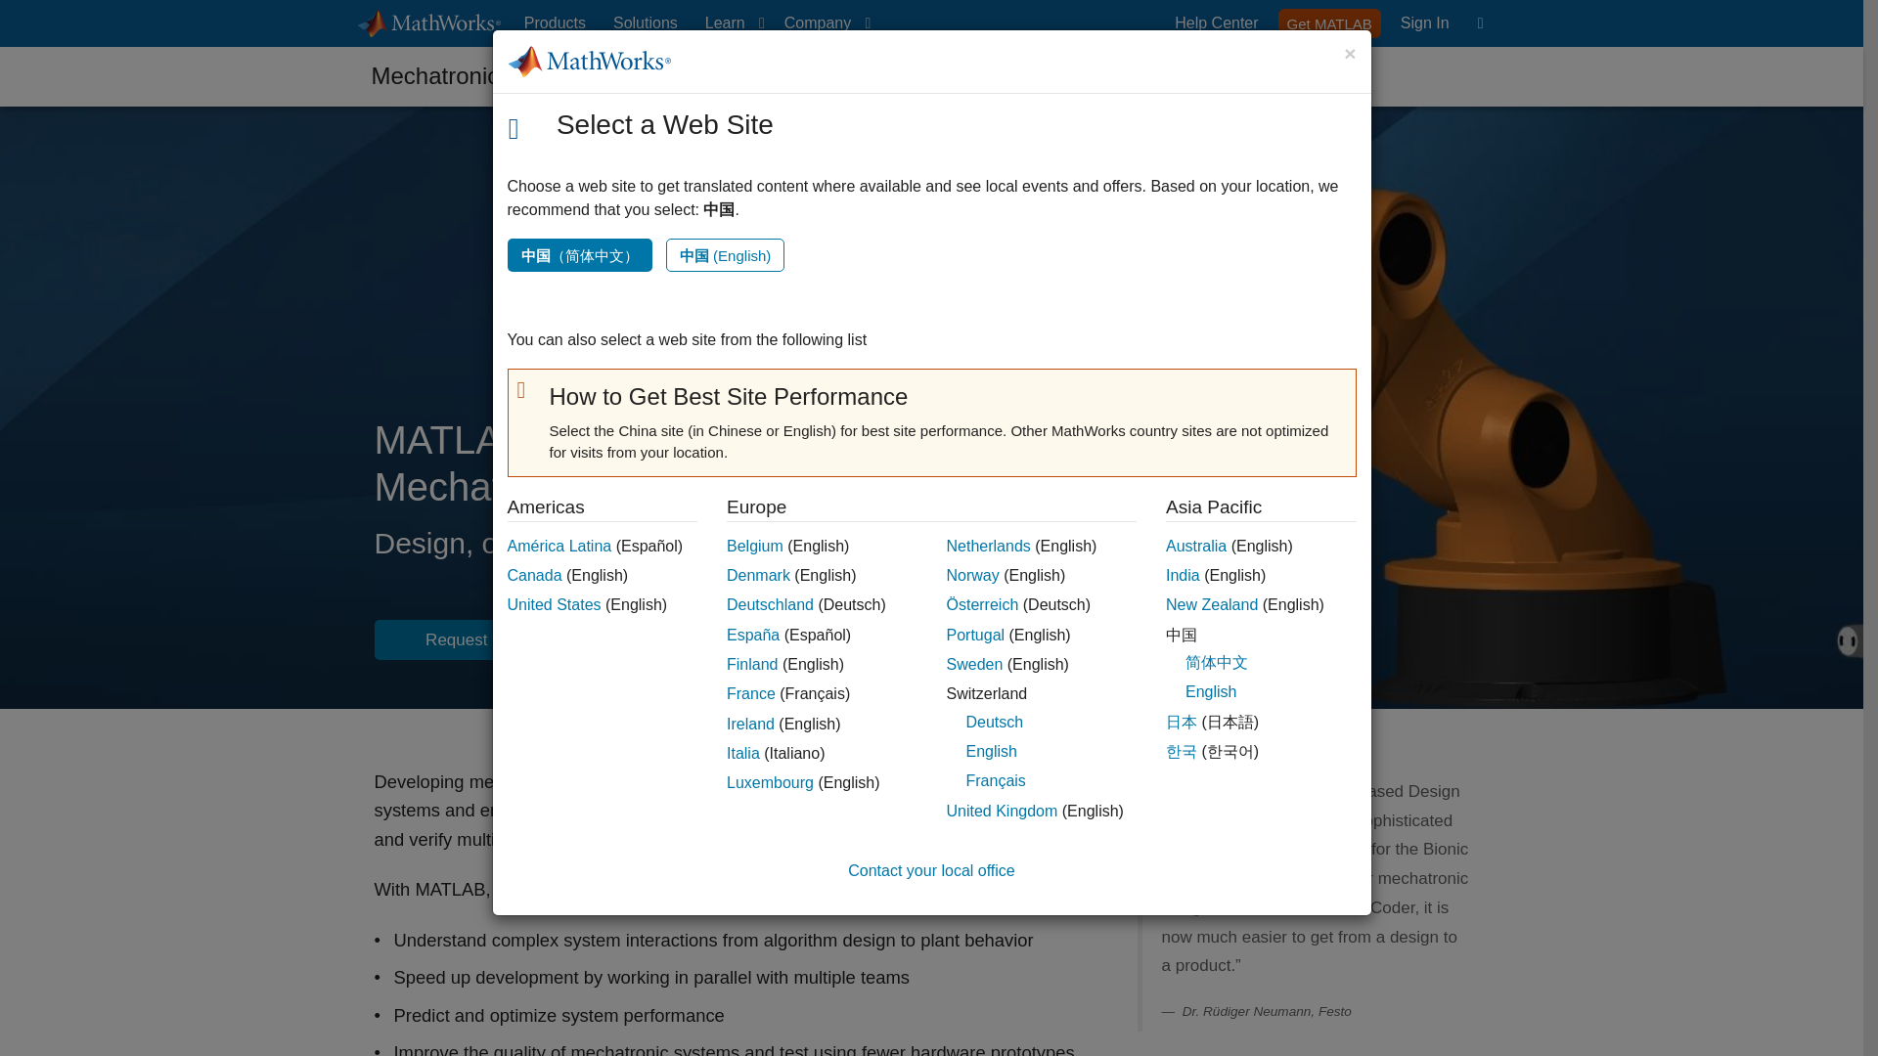 The image size is (1878, 1056). I want to click on Company, so click(1329, 22).